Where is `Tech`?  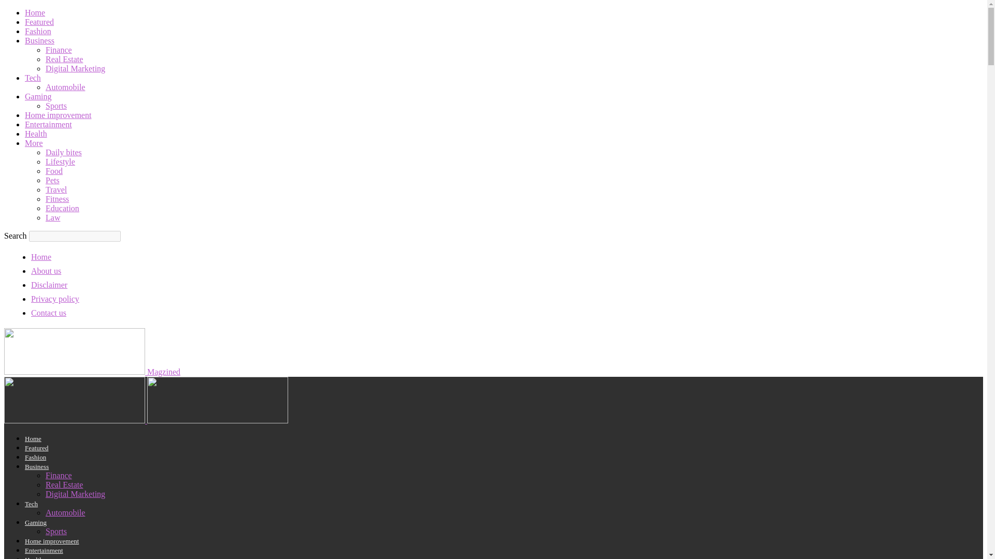
Tech is located at coordinates (33, 78).